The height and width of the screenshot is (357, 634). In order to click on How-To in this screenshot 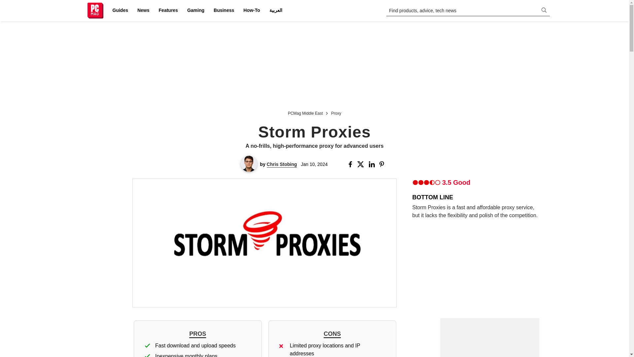, I will do `click(252, 11)`.